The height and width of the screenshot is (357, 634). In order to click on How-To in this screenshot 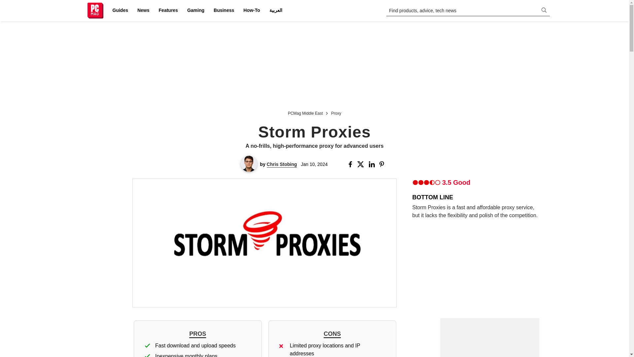, I will do `click(252, 11)`.